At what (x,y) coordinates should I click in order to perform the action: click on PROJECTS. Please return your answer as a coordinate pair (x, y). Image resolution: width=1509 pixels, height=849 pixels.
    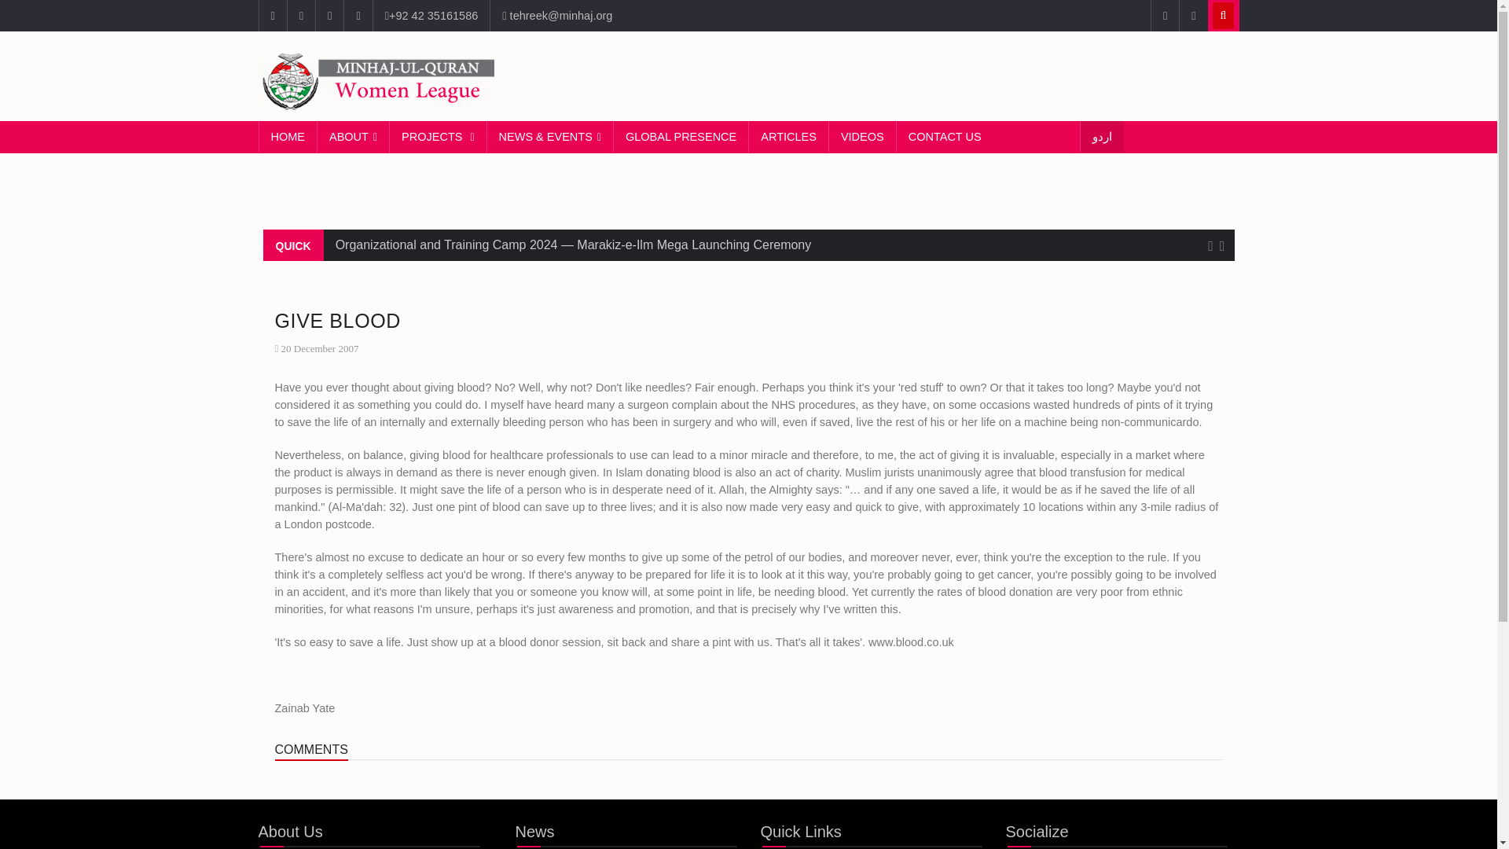
    Looking at the image, I should click on (437, 137).